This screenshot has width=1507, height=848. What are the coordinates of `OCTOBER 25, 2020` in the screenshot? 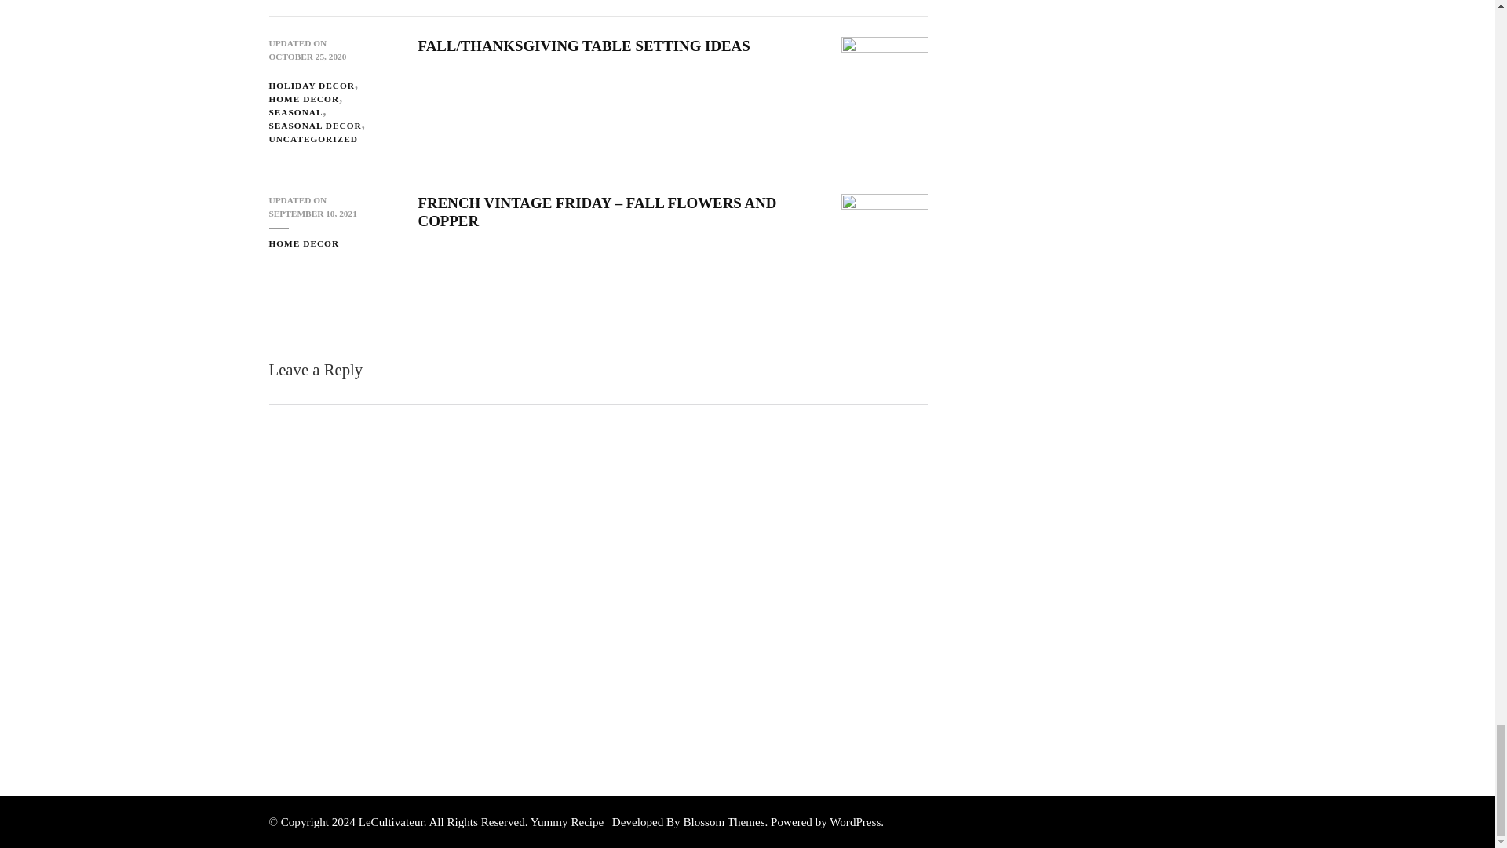 It's located at (307, 57).